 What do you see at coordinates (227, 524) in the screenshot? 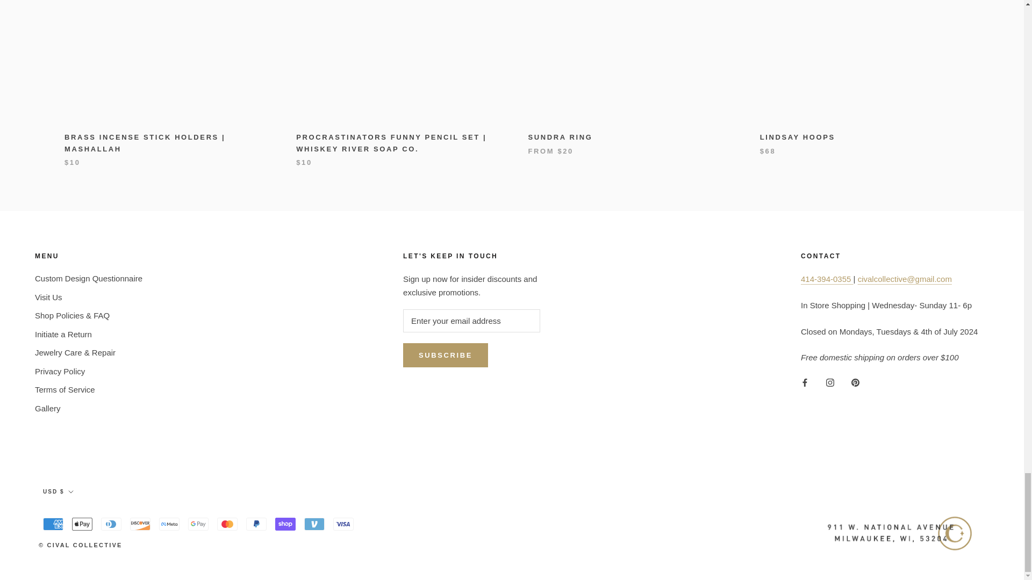
I see `Mastercard` at bounding box center [227, 524].